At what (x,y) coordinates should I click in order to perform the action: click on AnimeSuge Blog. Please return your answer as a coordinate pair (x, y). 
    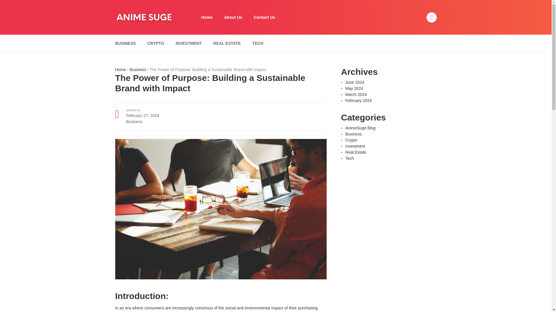
    Looking at the image, I should click on (360, 128).